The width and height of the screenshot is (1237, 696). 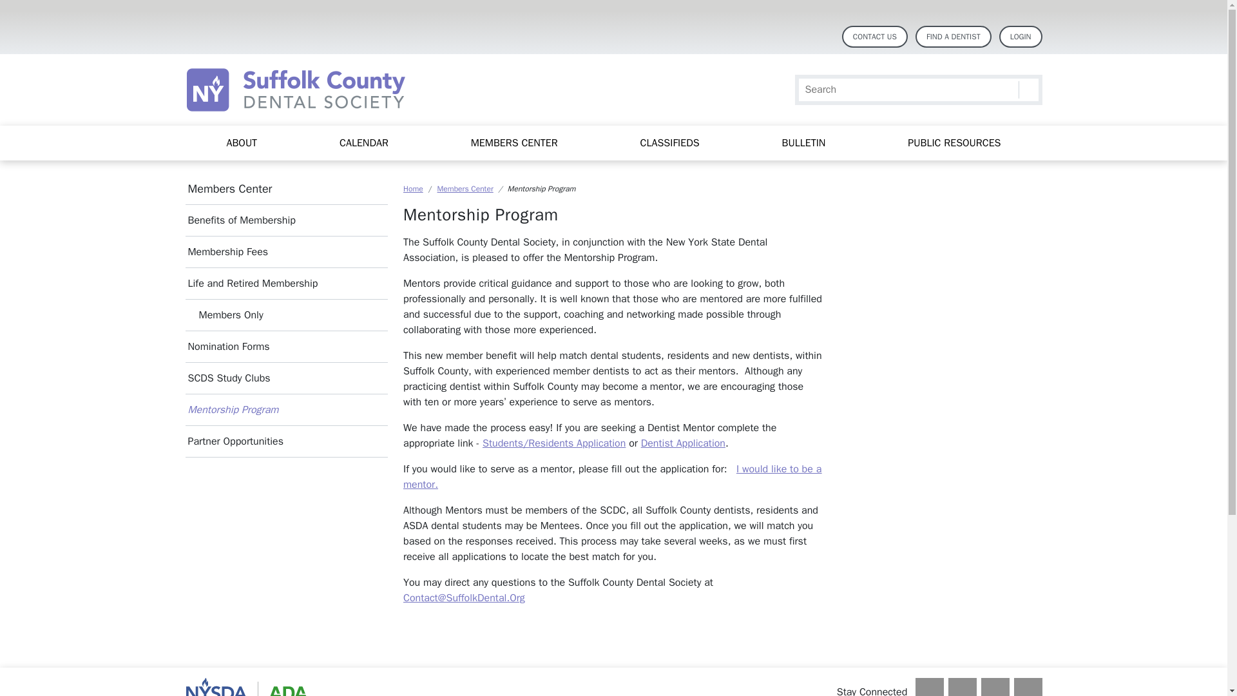 I want to click on Search input, so click(x=919, y=90).